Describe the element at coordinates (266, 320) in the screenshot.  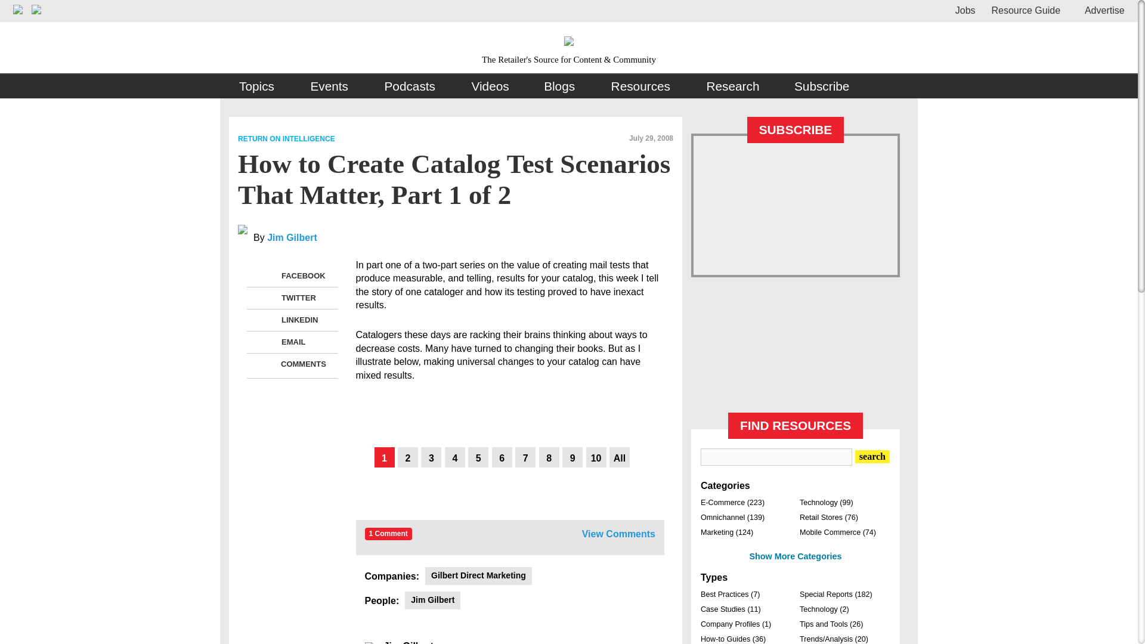
I see `LinkedIn` at that location.